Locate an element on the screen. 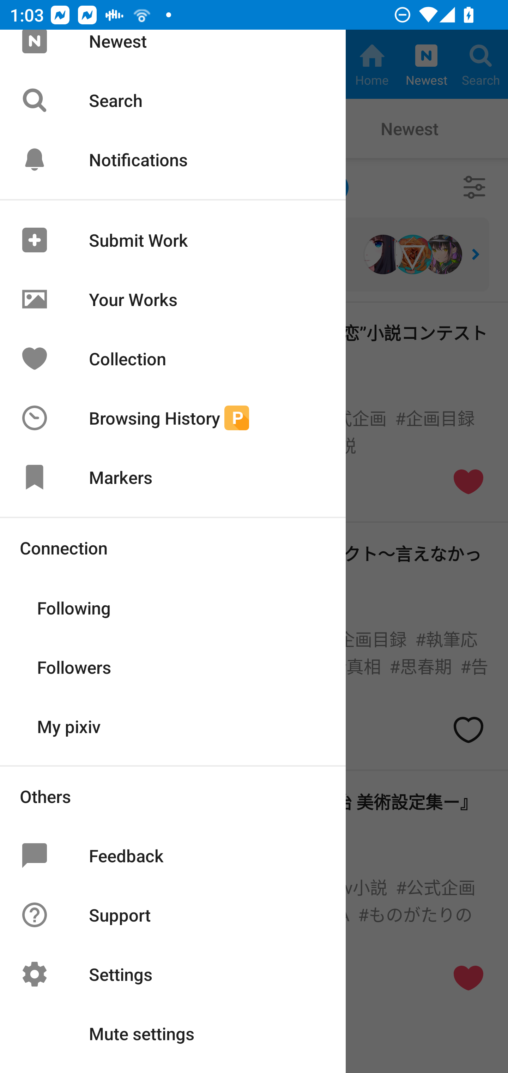 The height and width of the screenshot is (1073, 508). Notifications is located at coordinates (173, 159).